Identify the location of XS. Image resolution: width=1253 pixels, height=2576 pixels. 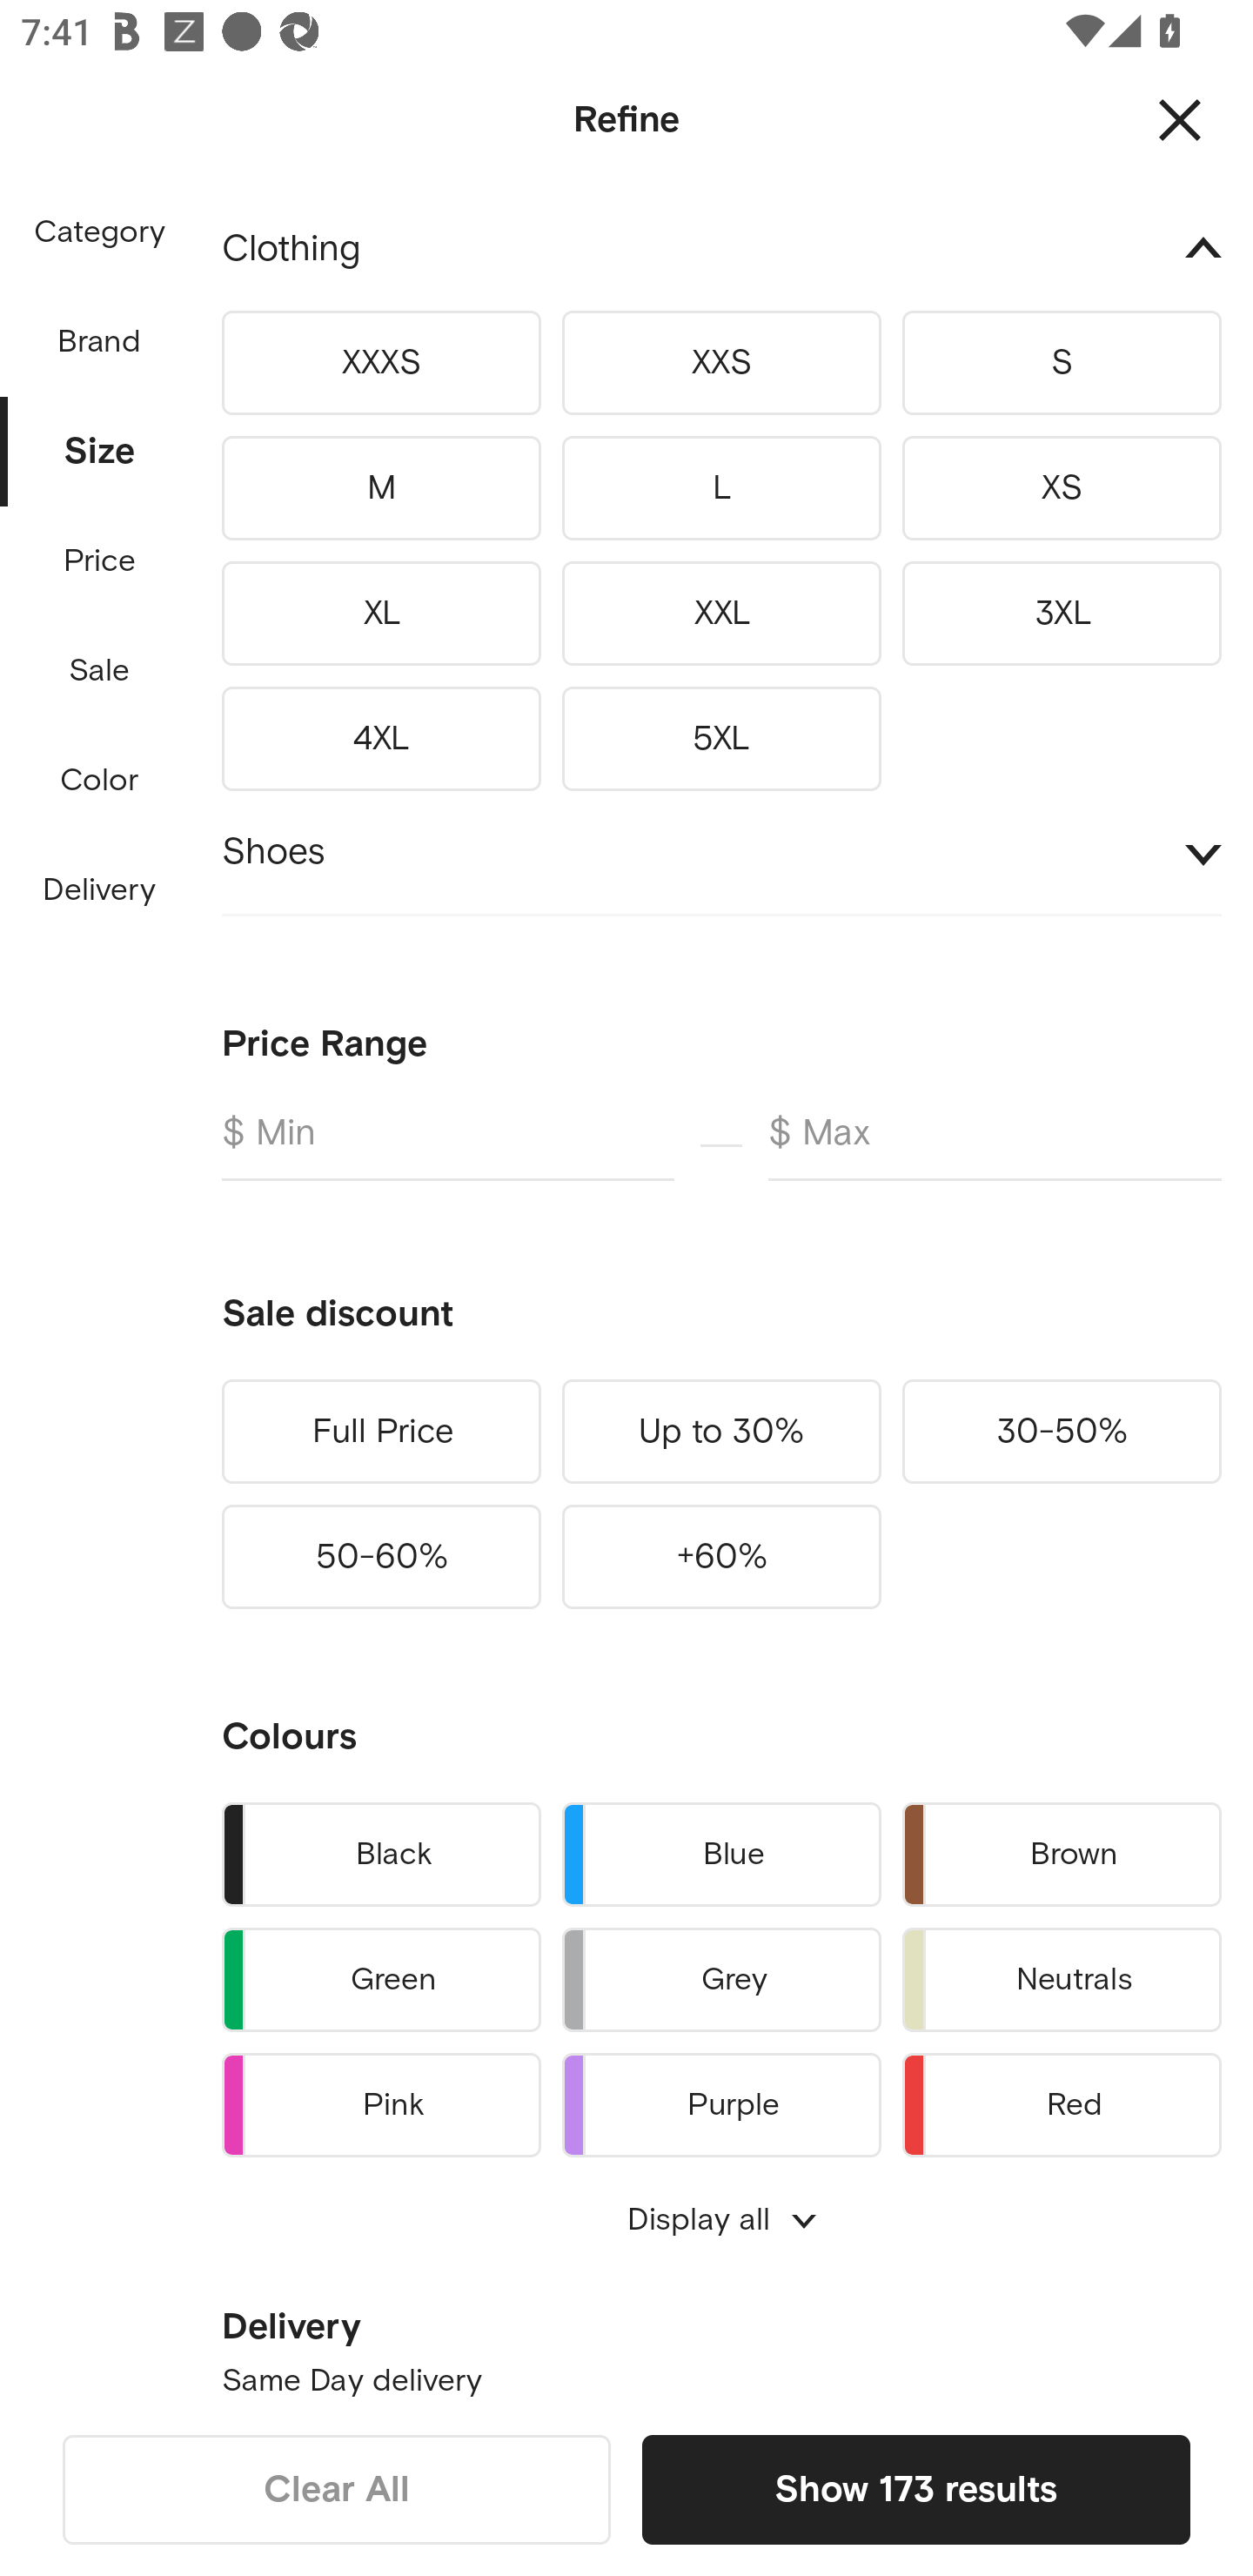
(1062, 487).